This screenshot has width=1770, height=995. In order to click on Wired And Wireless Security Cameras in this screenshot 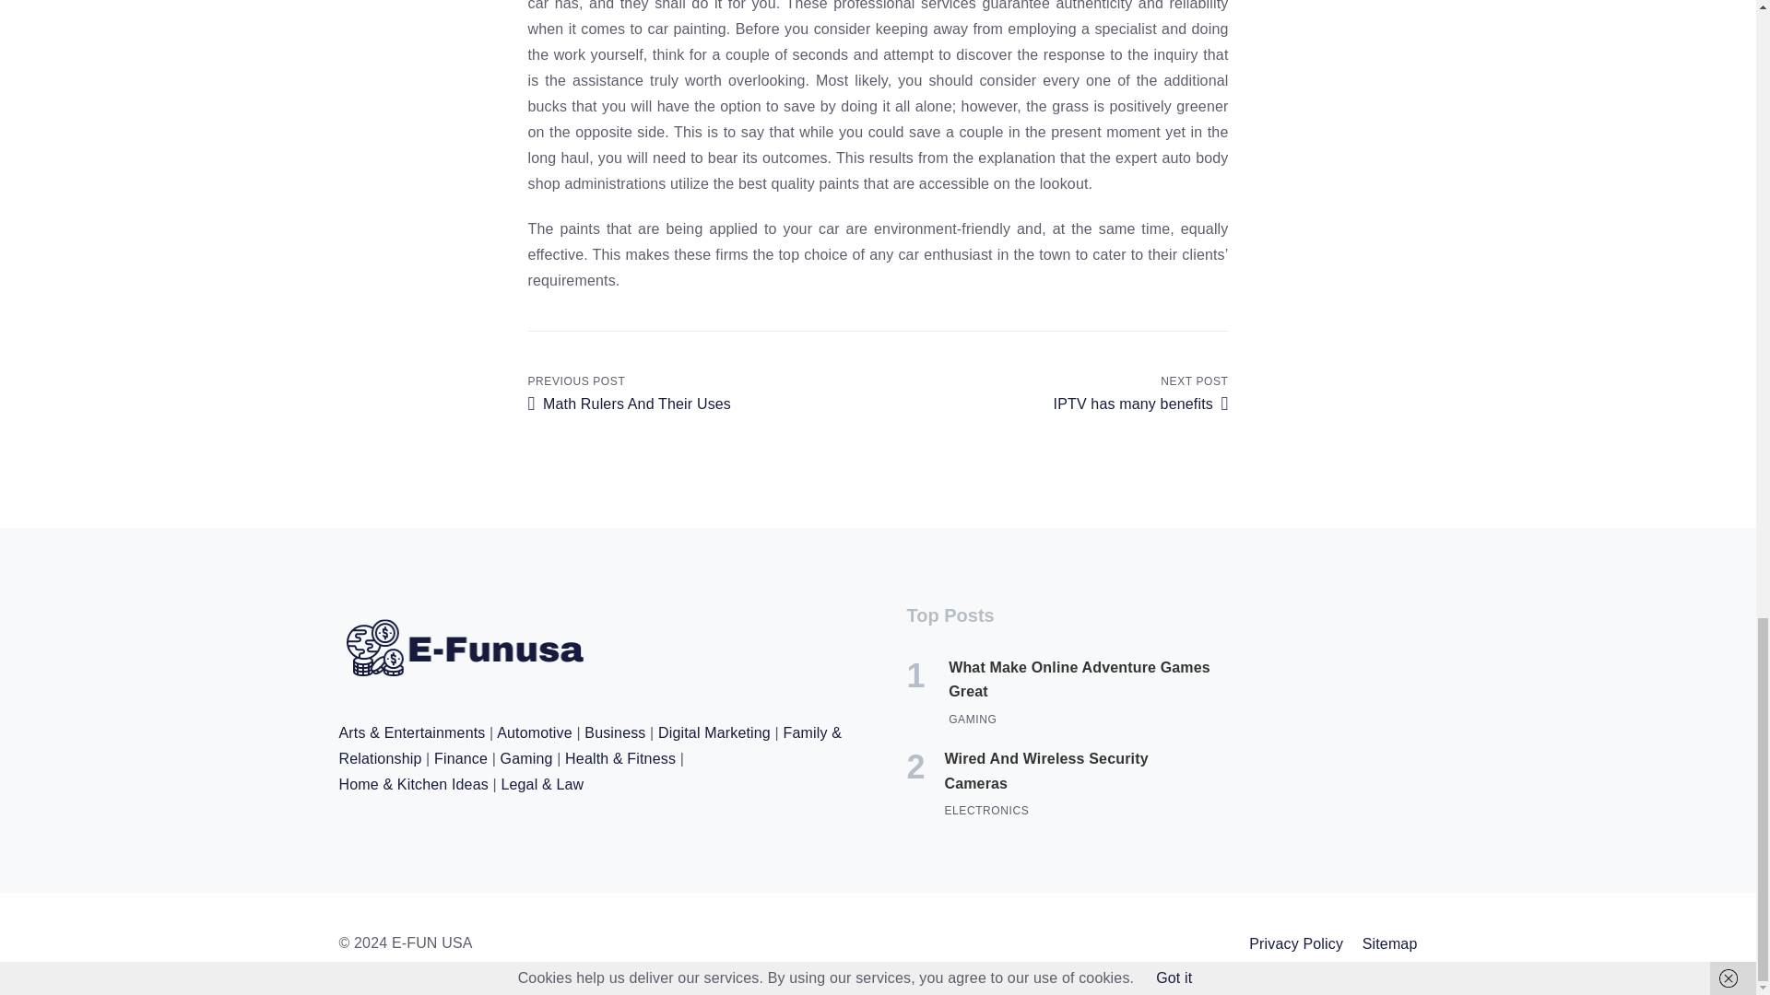, I will do `click(614, 732)`.